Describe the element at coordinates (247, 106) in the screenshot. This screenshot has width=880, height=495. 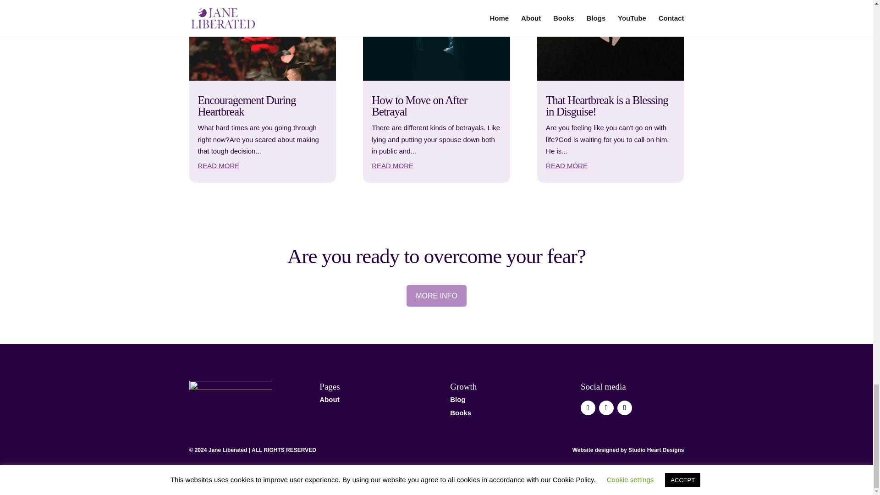
I see `Encouragement During Heartbreak` at that location.